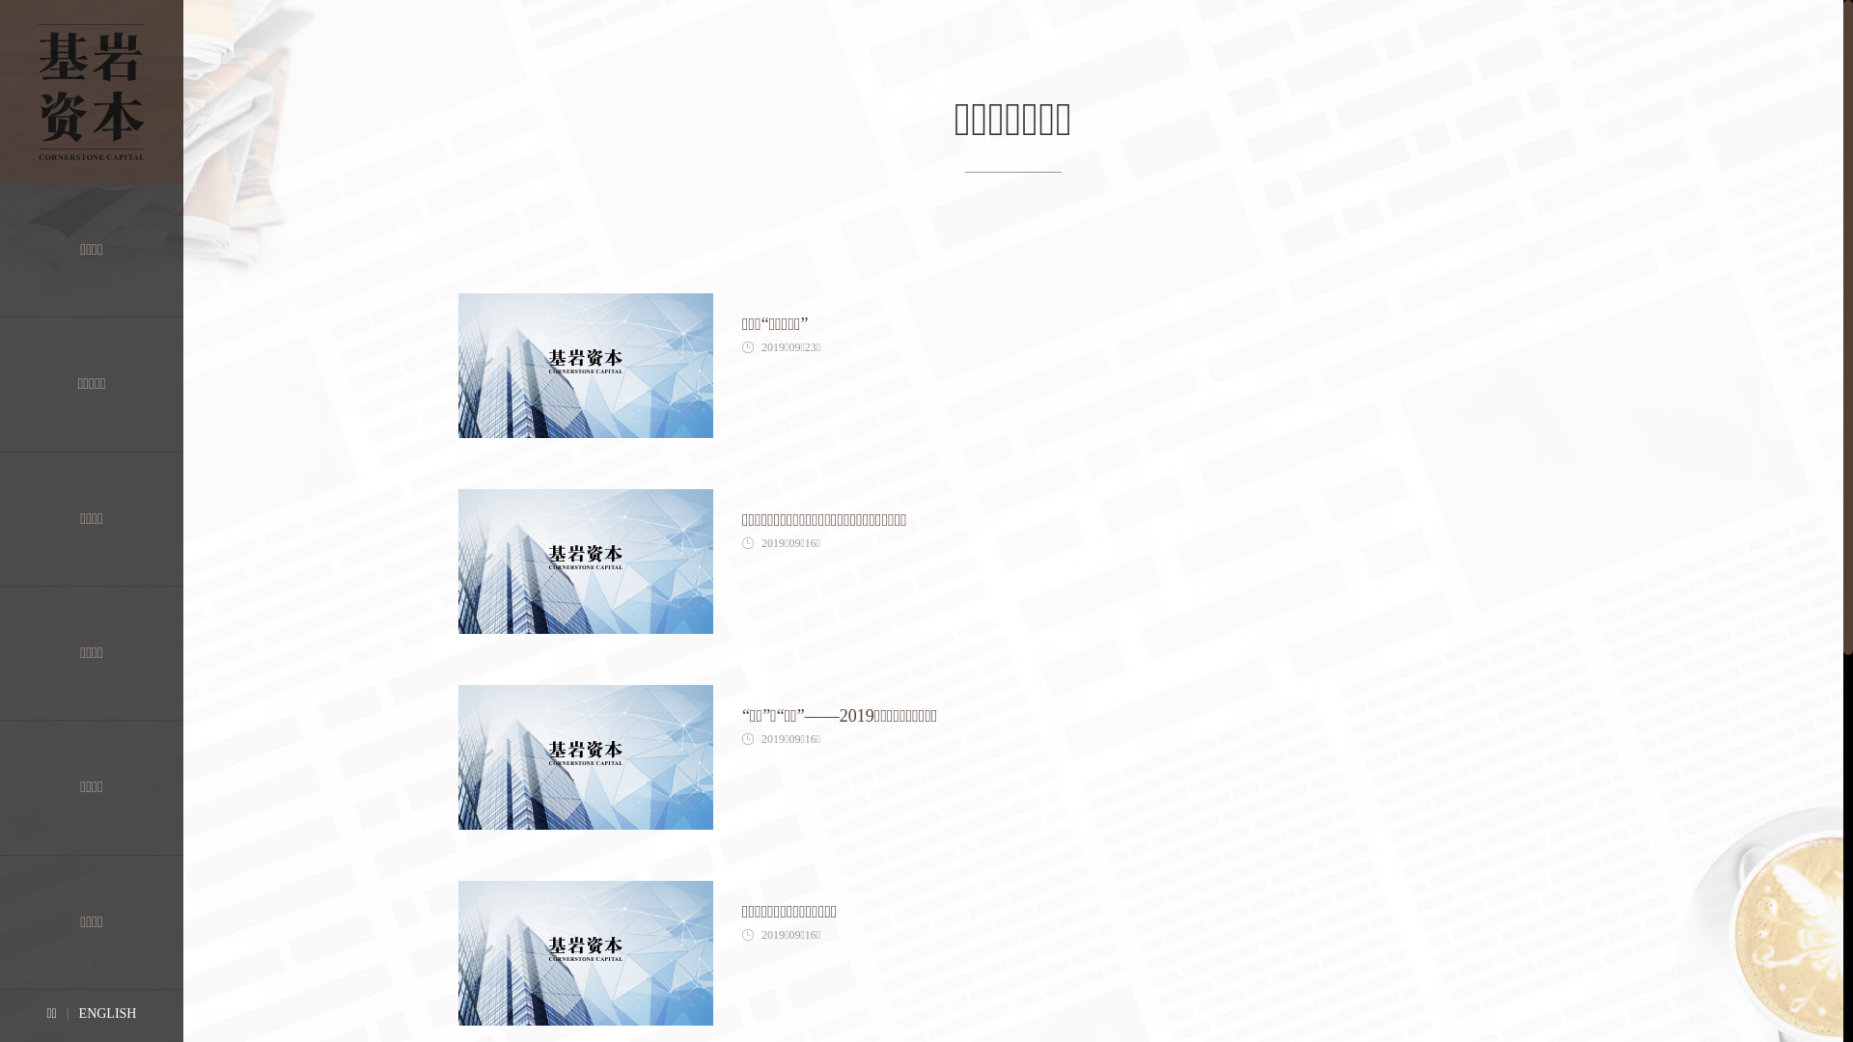  I want to click on  , so click(1037, 563).